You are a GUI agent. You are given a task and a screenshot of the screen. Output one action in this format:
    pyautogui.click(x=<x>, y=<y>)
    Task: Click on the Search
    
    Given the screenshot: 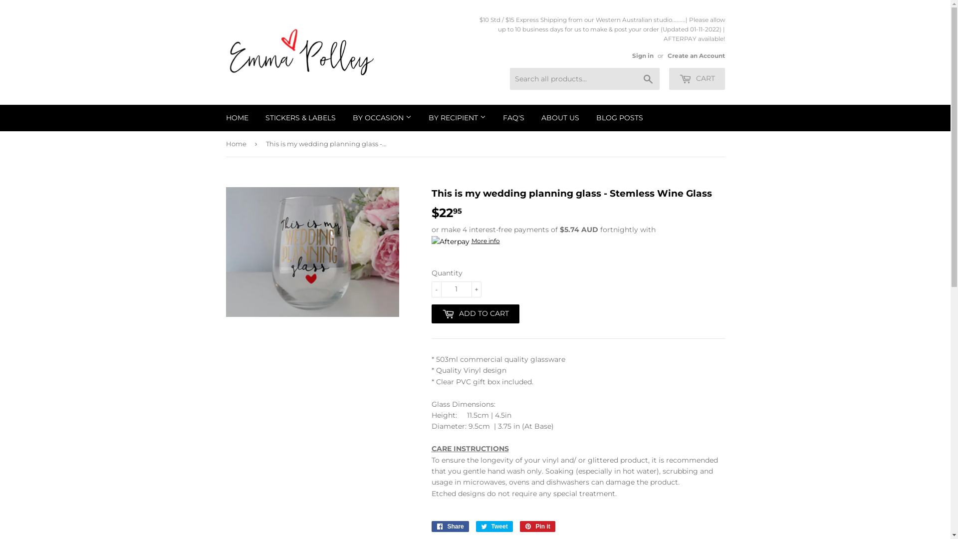 What is the action you would take?
    pyautogui.click(x=648, y=79)
    